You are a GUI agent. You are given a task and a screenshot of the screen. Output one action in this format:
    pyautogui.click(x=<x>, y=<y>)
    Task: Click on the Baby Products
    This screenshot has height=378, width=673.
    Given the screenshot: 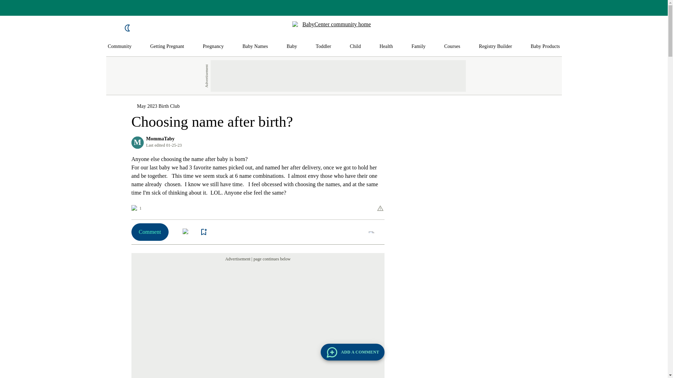 What is the action you would take?
    pyautogui.click(x=545, y=47)
    